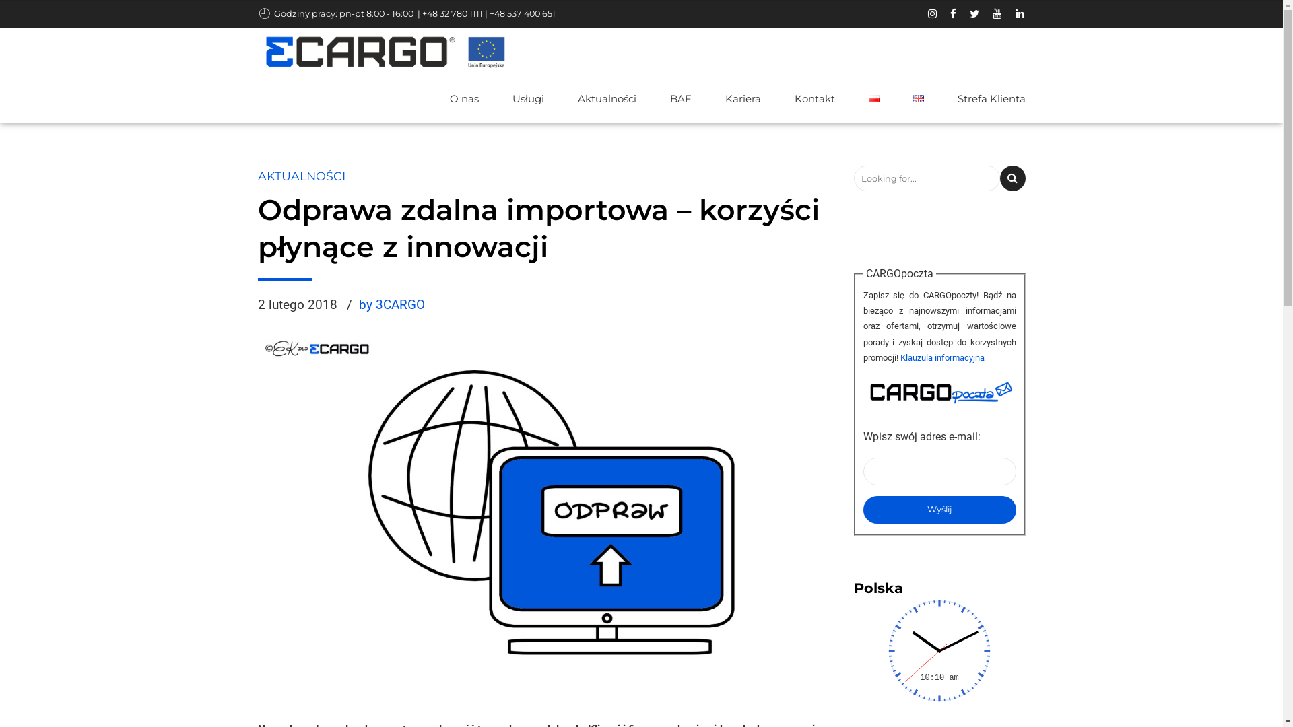 Image resolution: width=1293 pixels, height=727 pixels. I want to click on Strefa Klienta, so click(991, 99).